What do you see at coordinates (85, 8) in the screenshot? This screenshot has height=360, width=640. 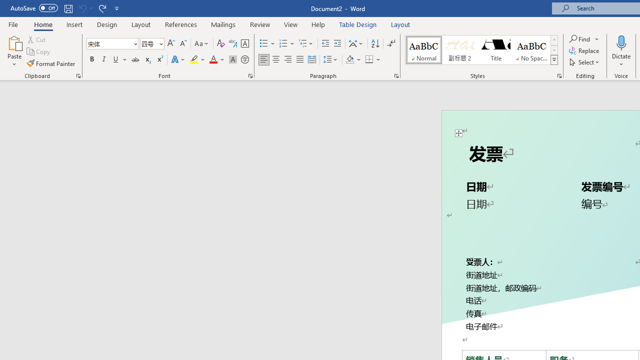 I see `Can't Undo` at bounding box center [85, 8].